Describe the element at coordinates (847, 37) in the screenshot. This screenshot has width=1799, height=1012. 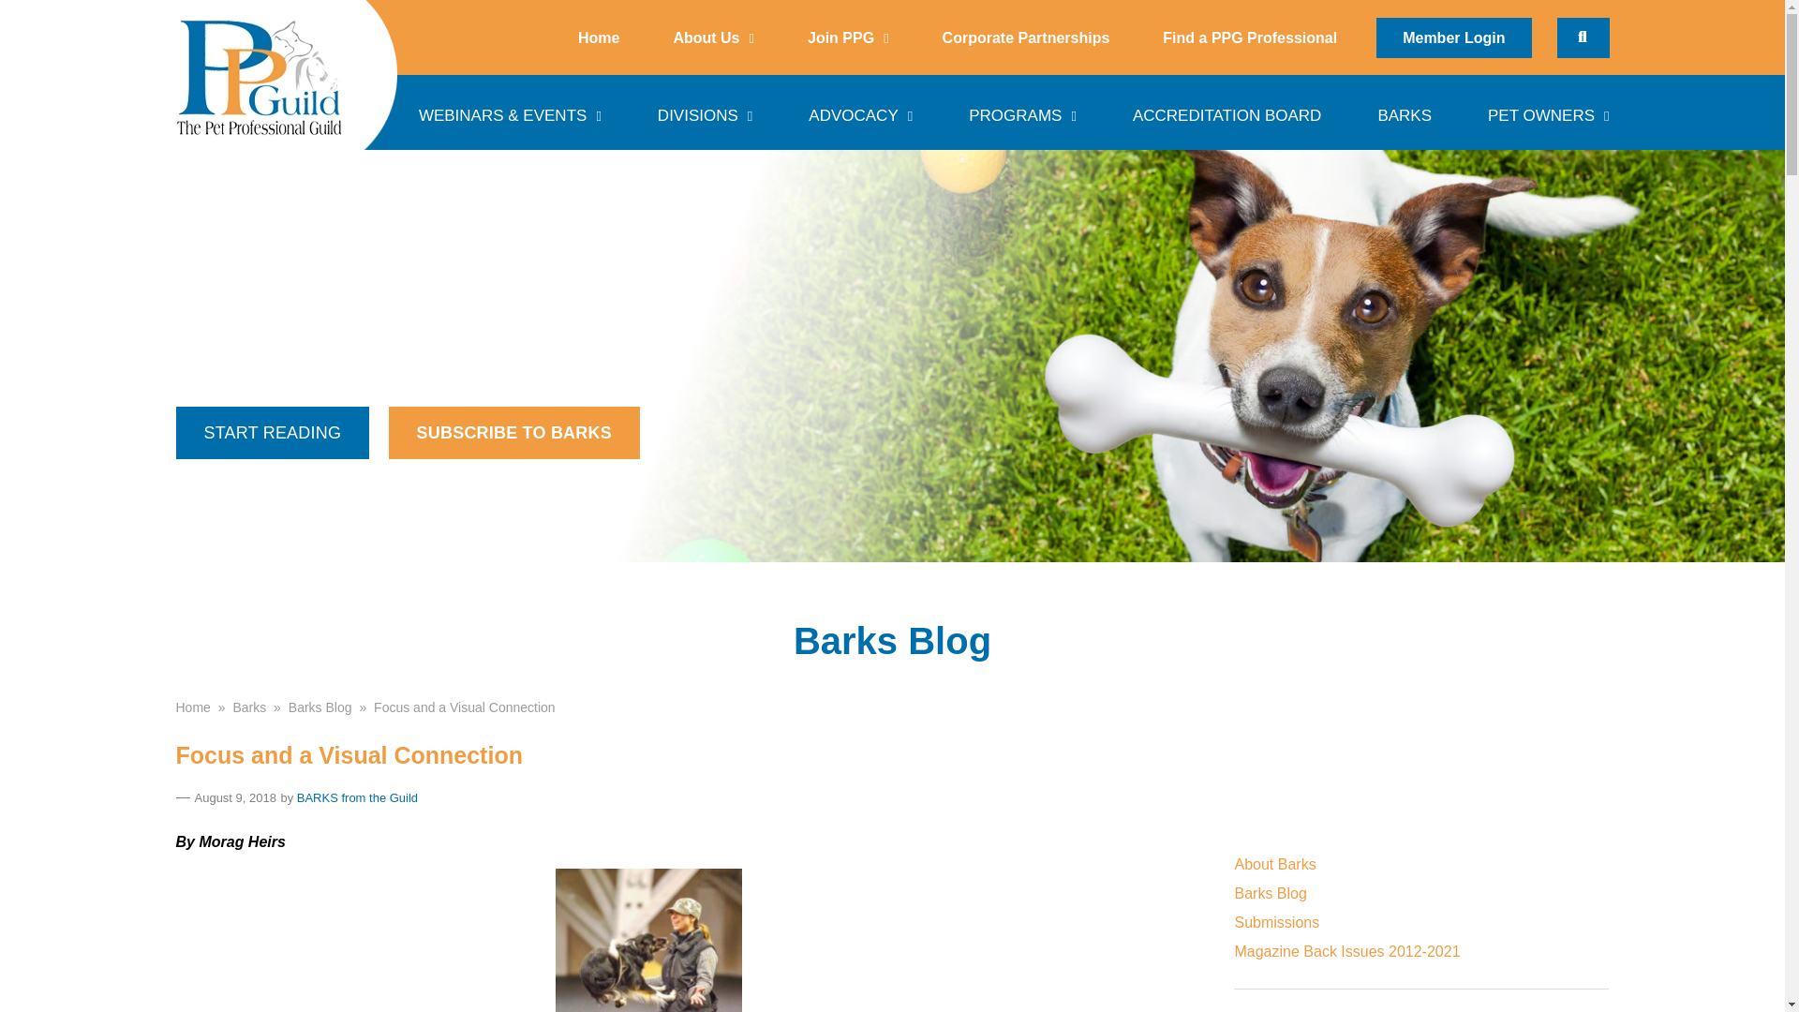
I see `Join PPG` at that location.